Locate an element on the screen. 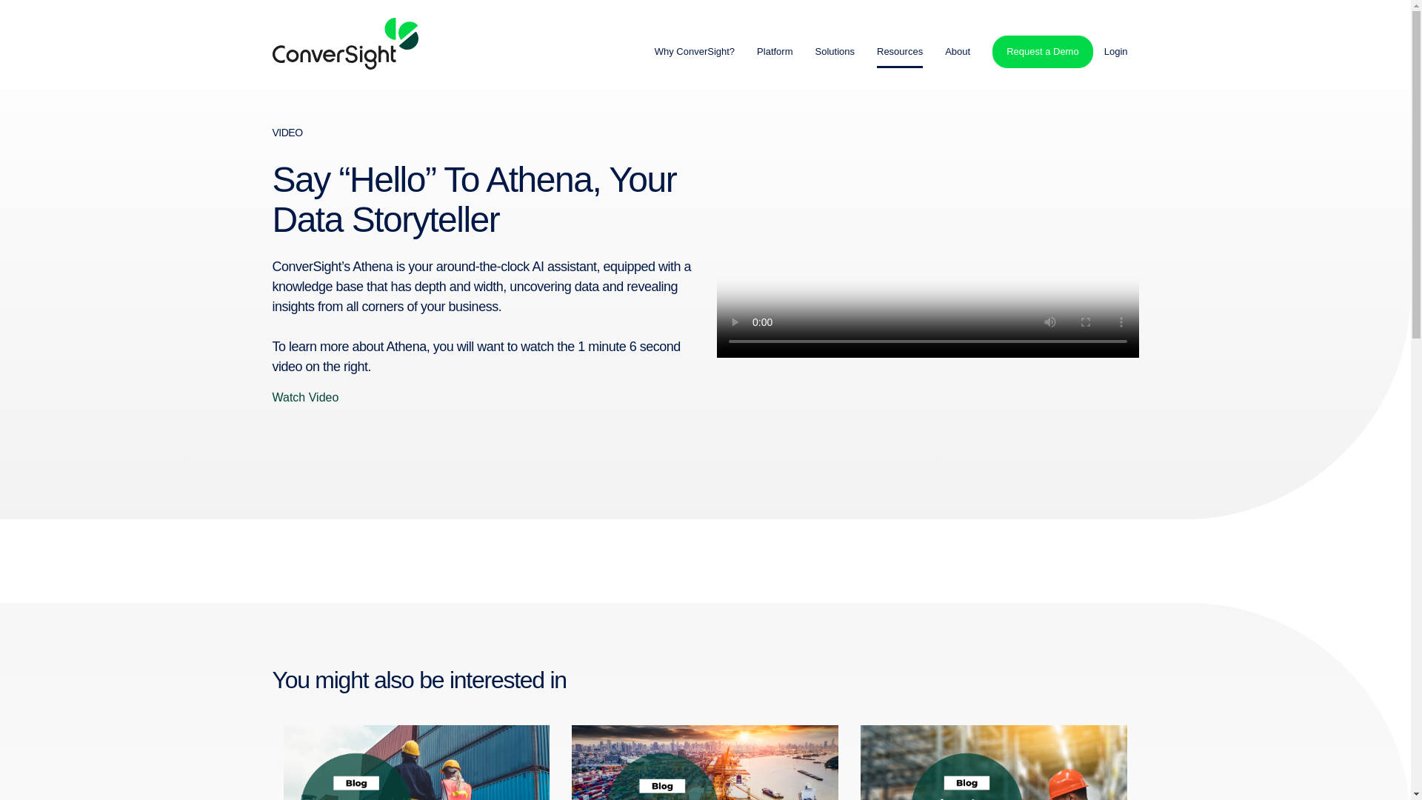 The image size is (1422, 800). Platform is located at coordinates (774, 50).